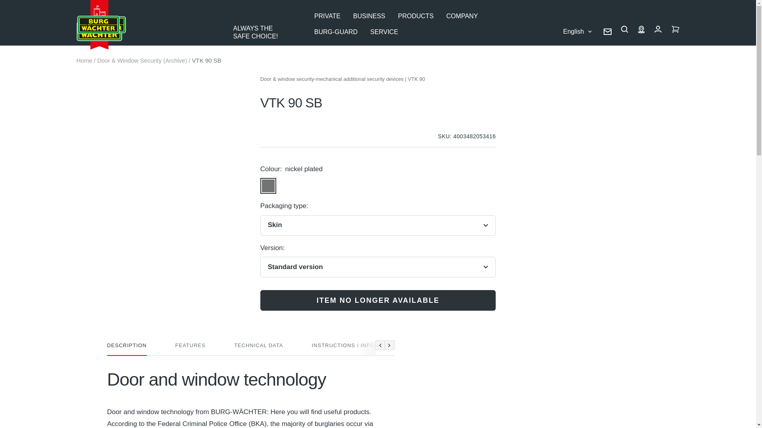 The image size is (762, 428). Describe the element at coordinates (378, 267) in the screenshot. I see `Standard version` at that location.